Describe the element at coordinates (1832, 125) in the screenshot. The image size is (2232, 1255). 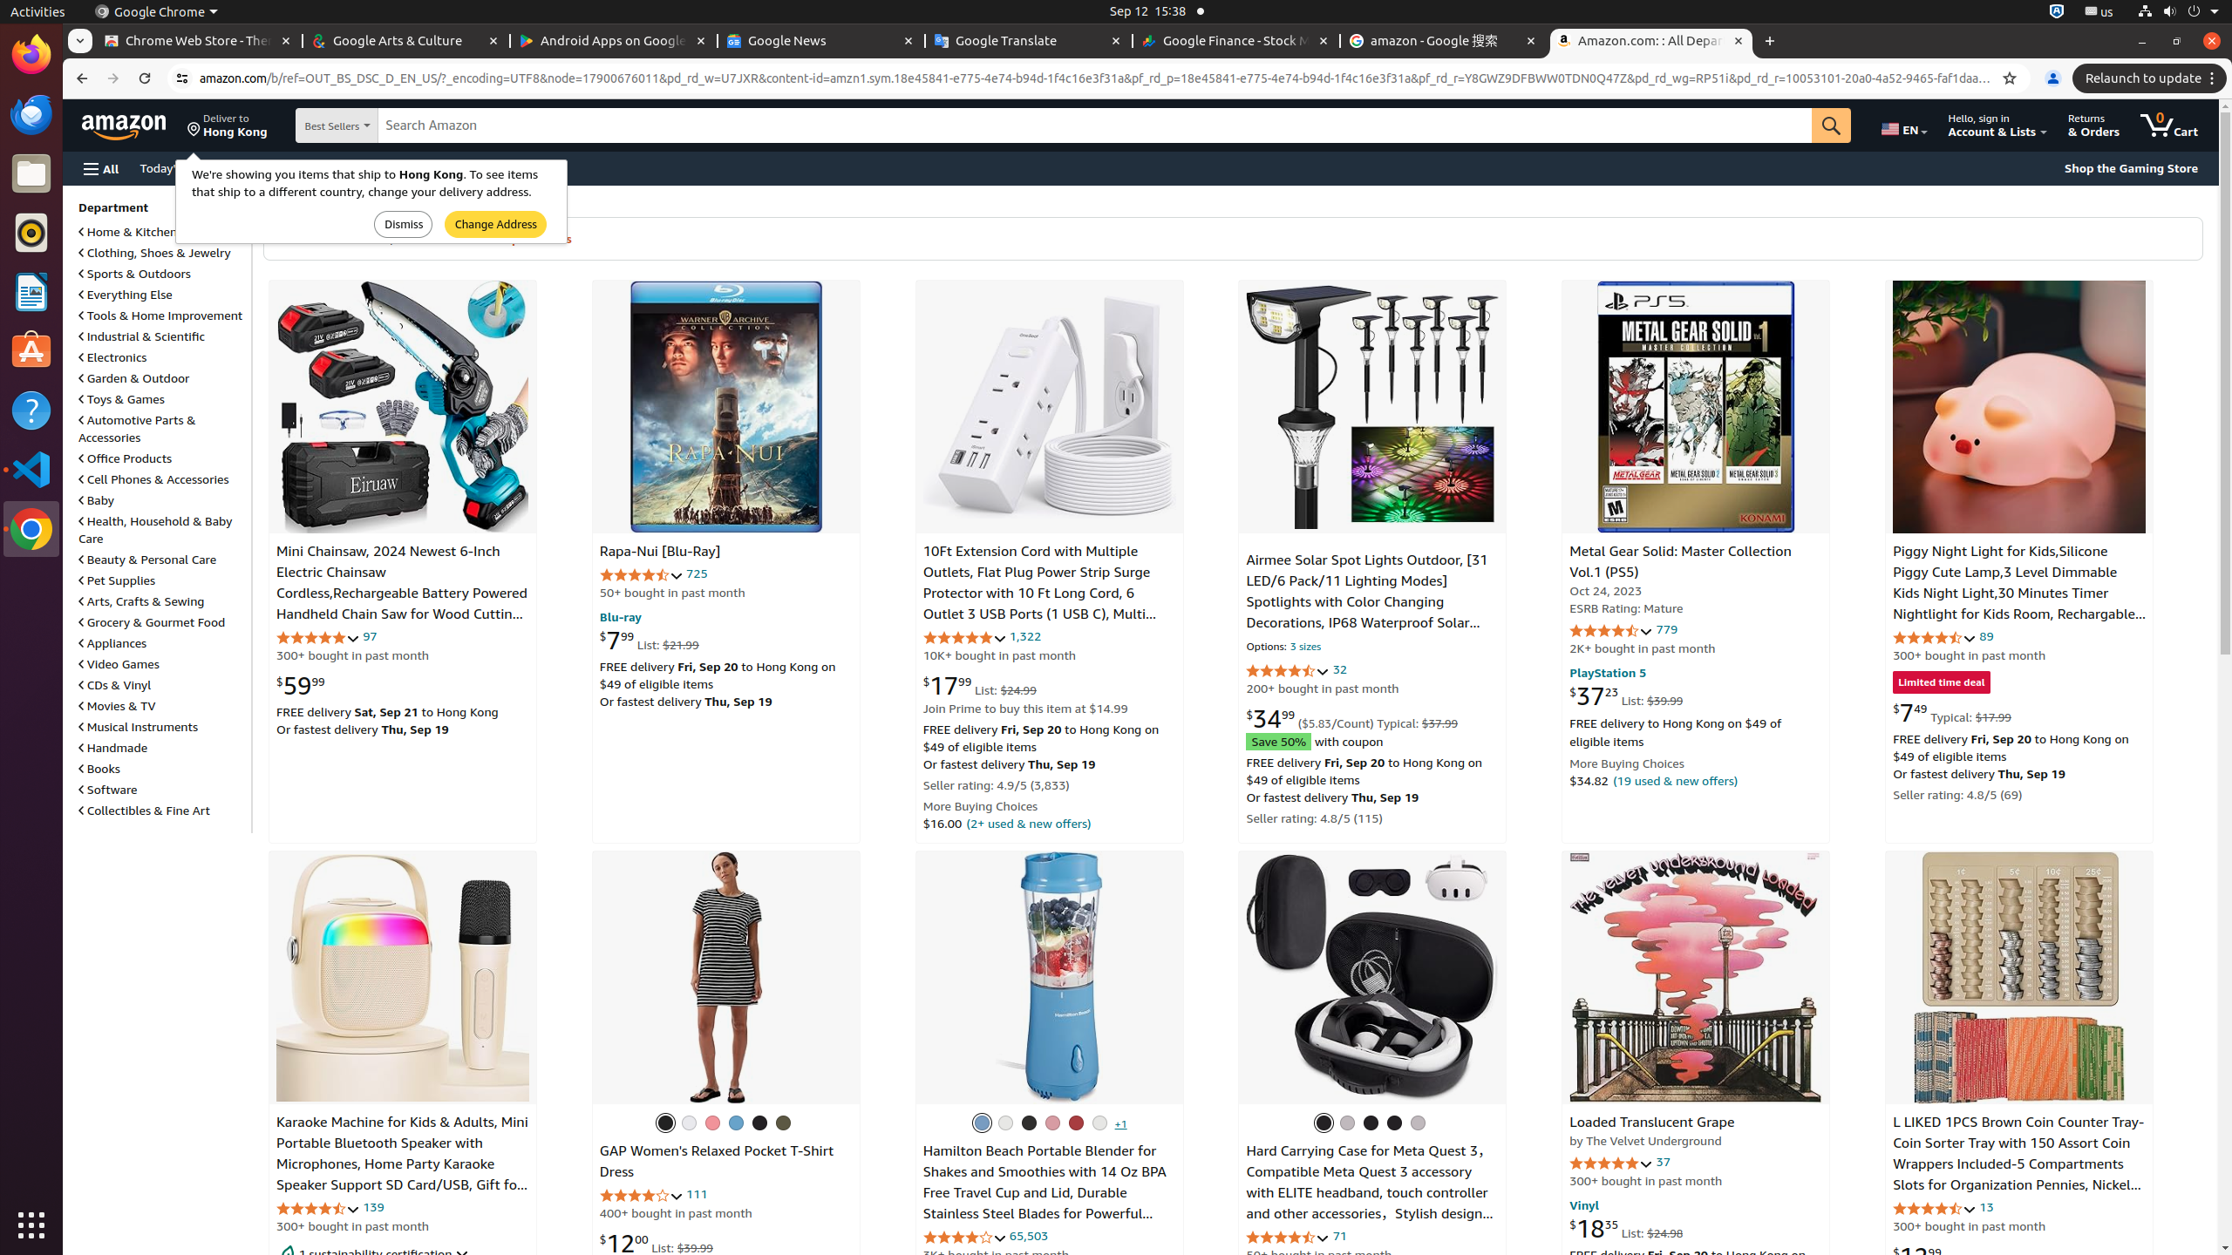
I see `Go` at that location.